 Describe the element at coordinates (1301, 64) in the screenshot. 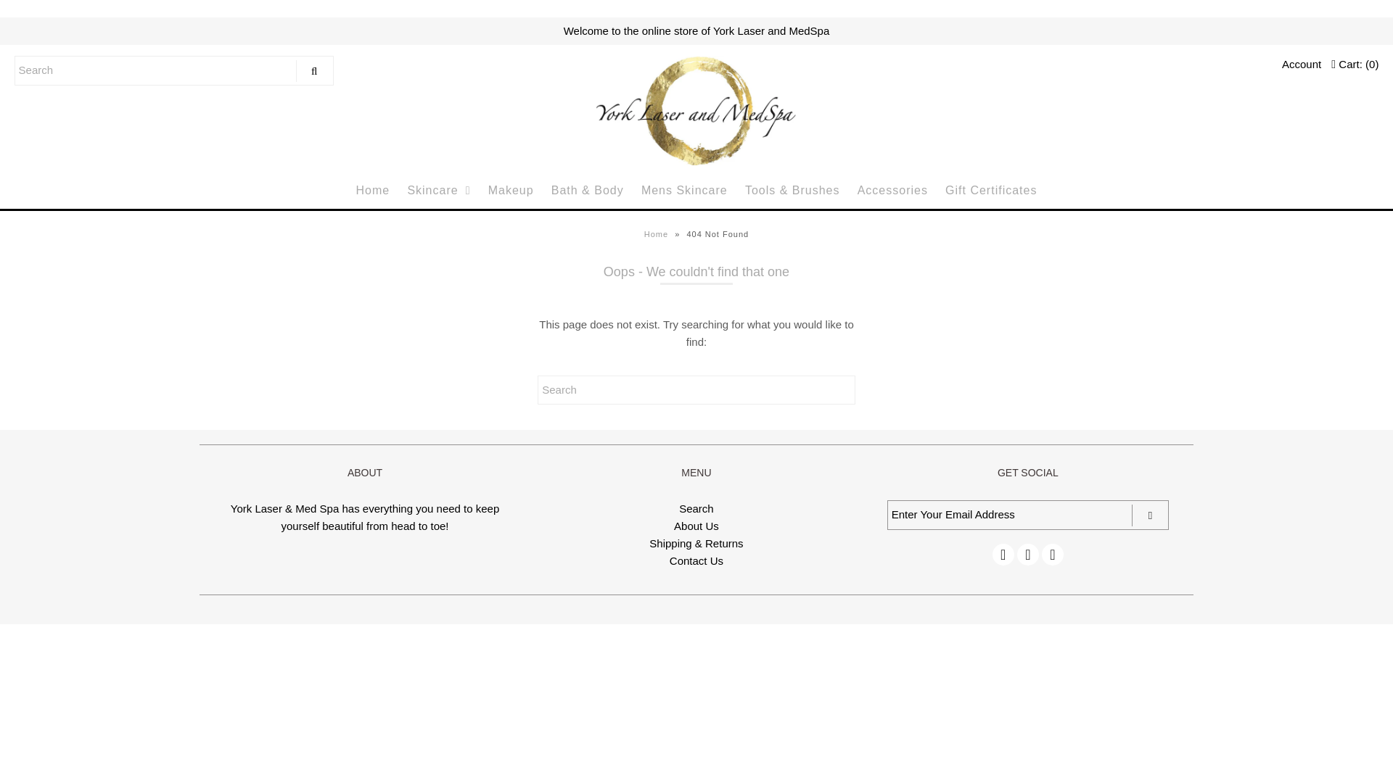

I see `Account` at that location.